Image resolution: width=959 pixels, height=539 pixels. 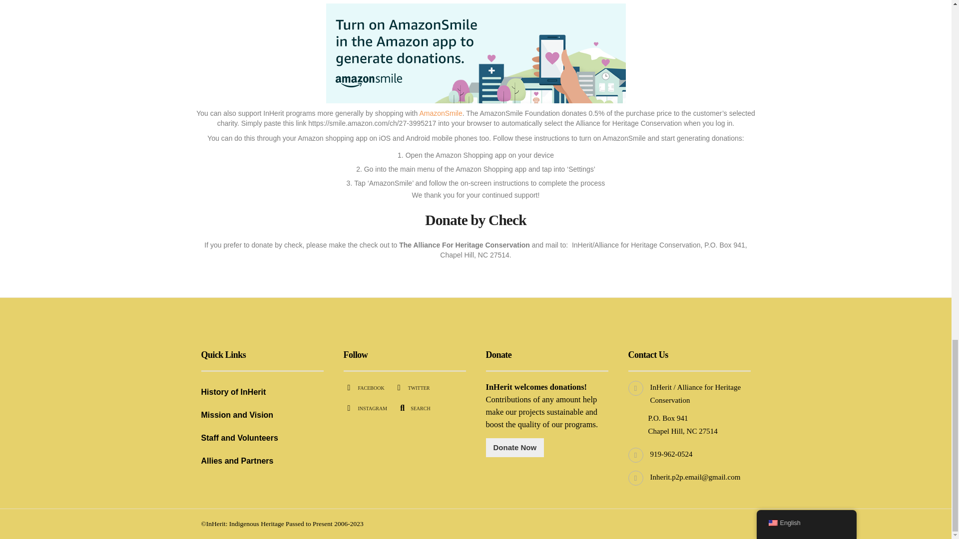 What do you see at coordinates (366, 388) in the screenshot?
I see `Facebook` at bounding box center [366, 388].